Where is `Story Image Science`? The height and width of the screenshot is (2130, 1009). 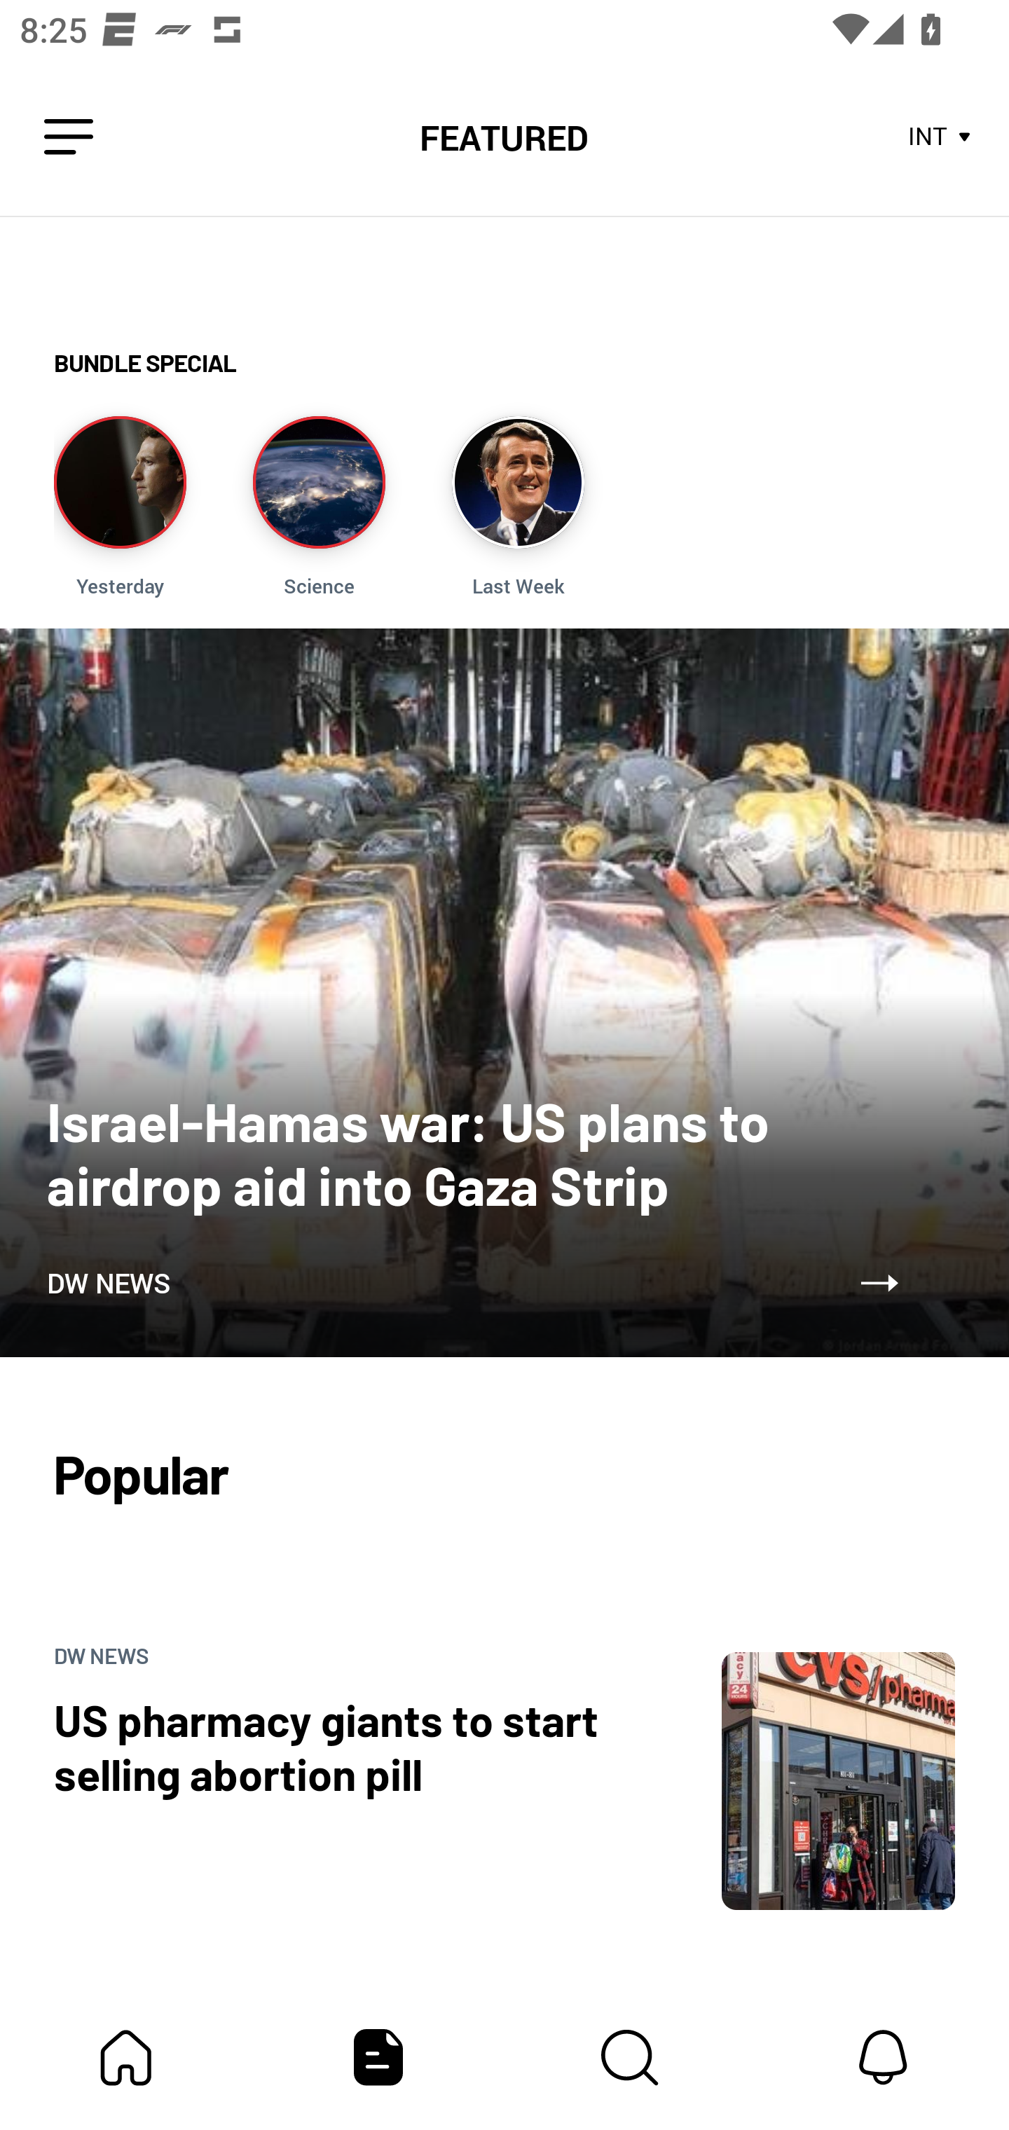
Story Image Science is located at coordinates (320, 507).